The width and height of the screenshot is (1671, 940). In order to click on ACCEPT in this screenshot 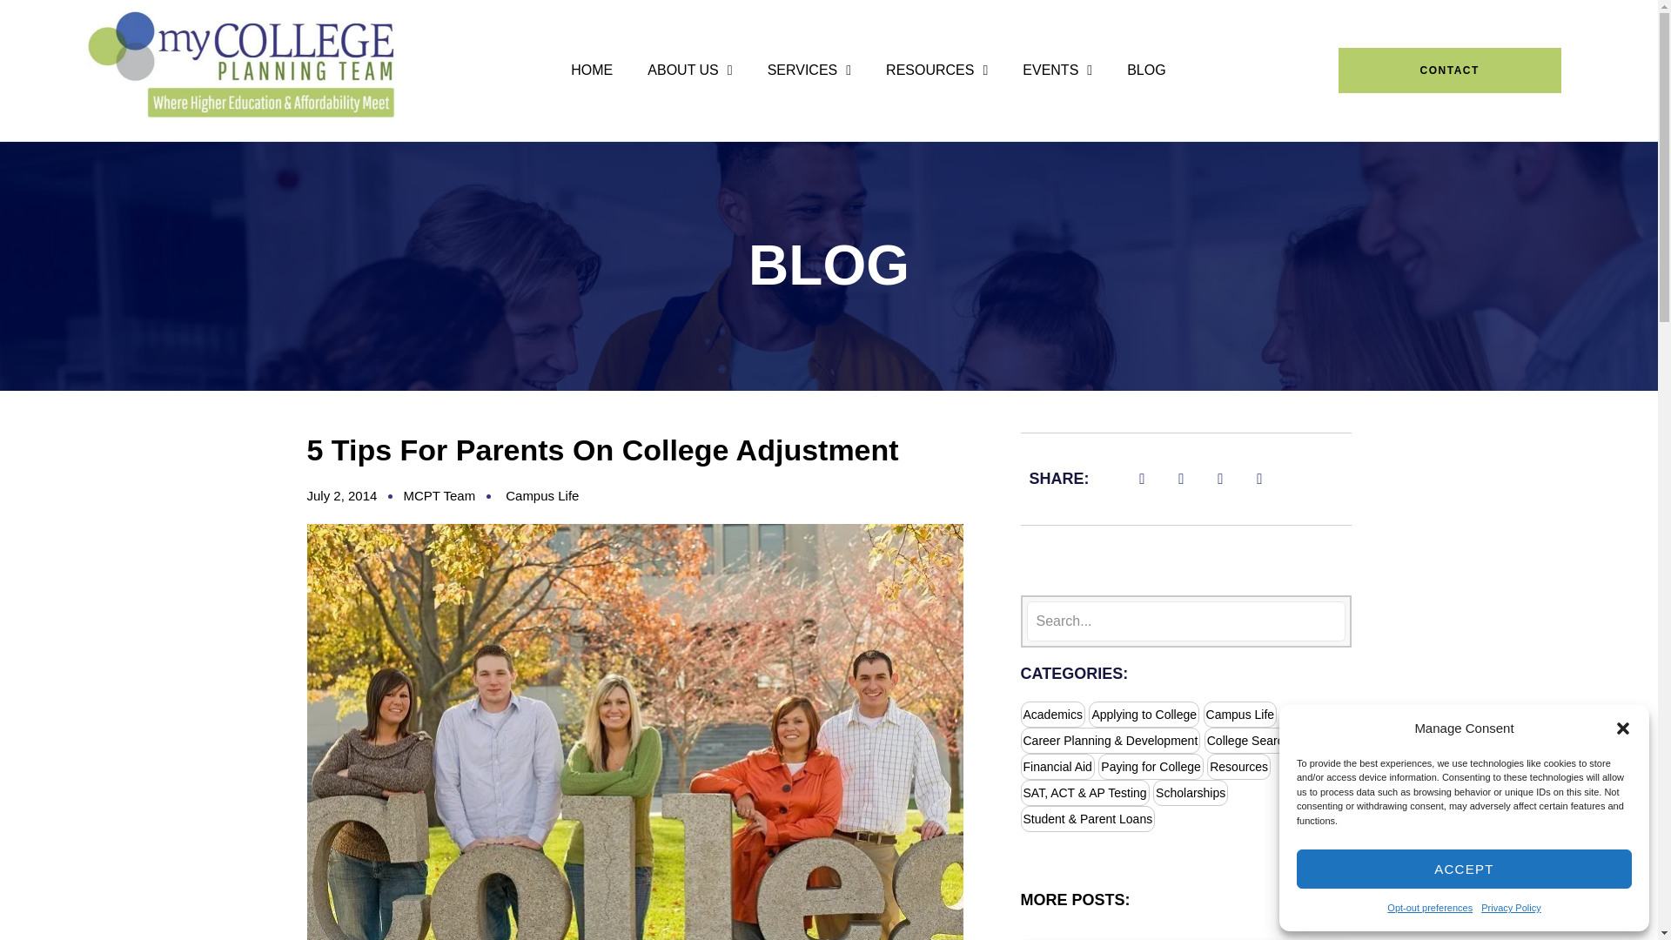, I will do `click(1464, 869)`.